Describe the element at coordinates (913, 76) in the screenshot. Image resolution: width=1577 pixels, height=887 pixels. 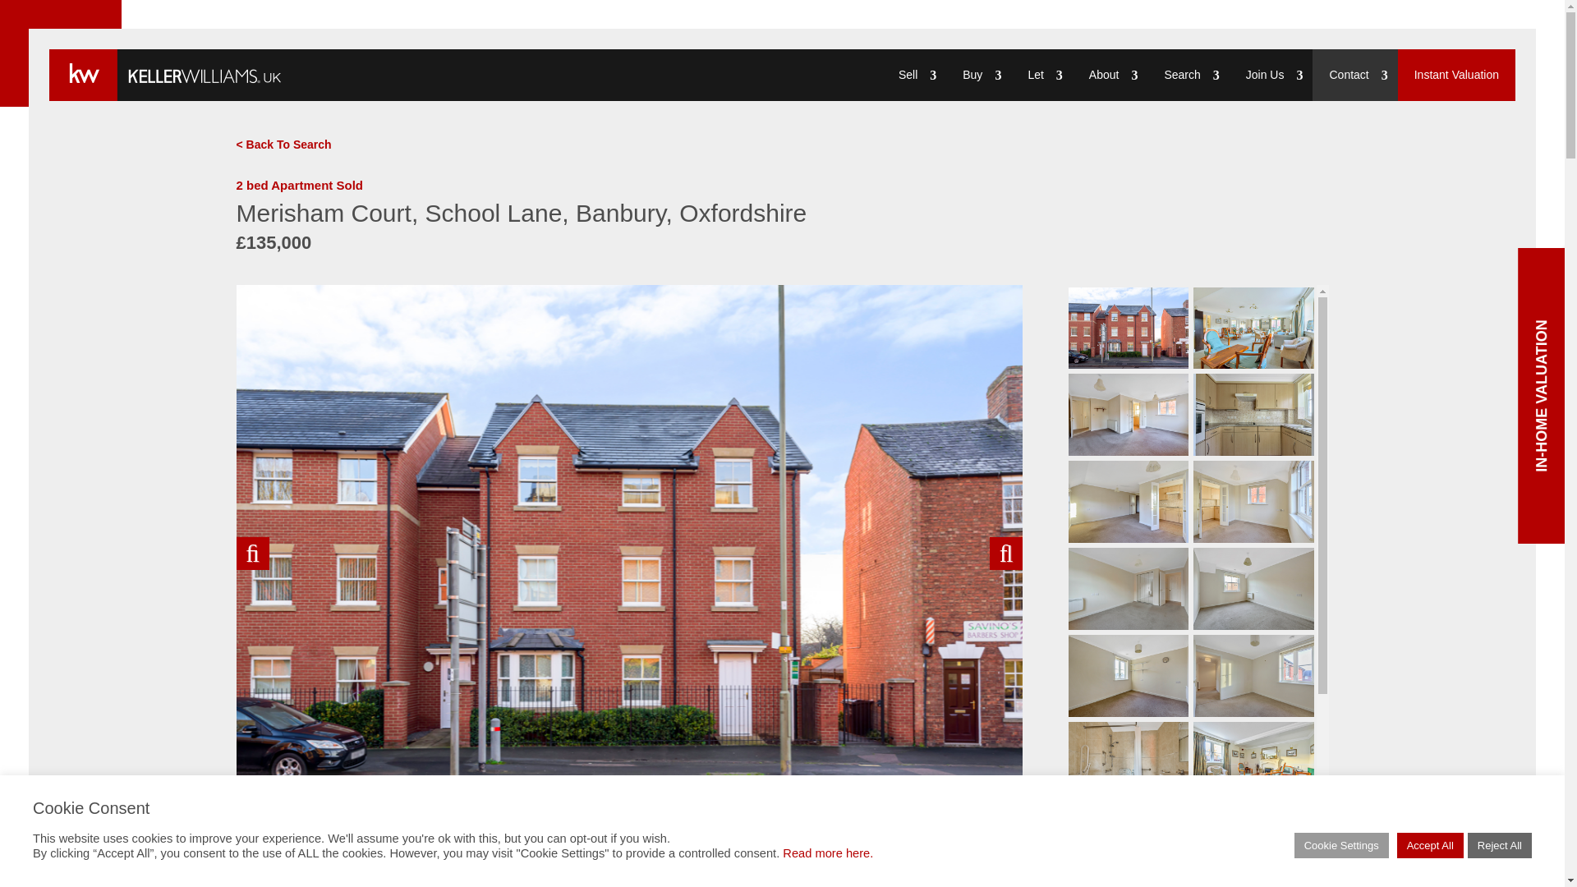
I see `Sell` at that location.